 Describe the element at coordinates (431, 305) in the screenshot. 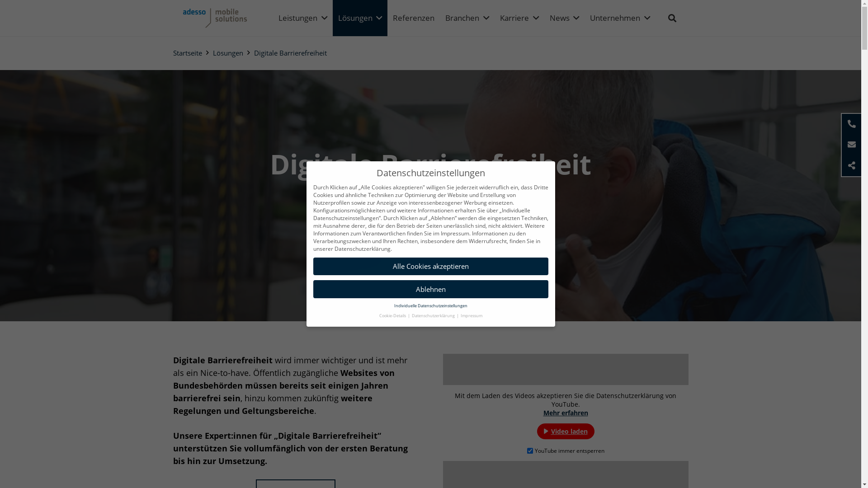

I see `Individuelle Datenschutzeinstellungen` at that location.